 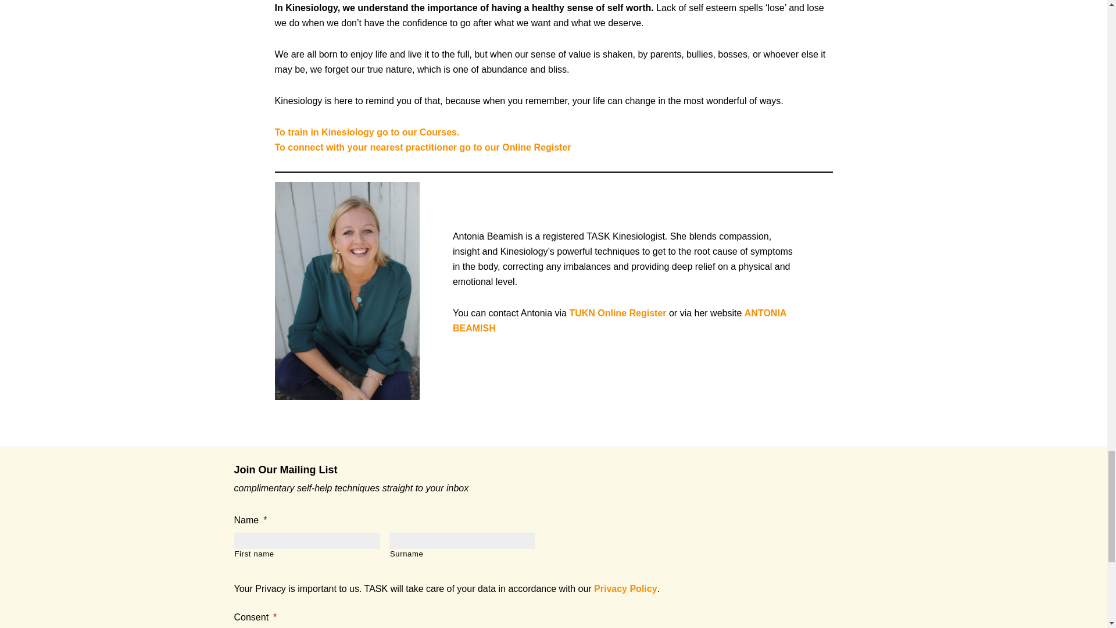 What do you see at coordinates (366, 133) in the screenshot?
I see `To train in Kinesiology go to our Courses.` at bounding box center [366, 133].